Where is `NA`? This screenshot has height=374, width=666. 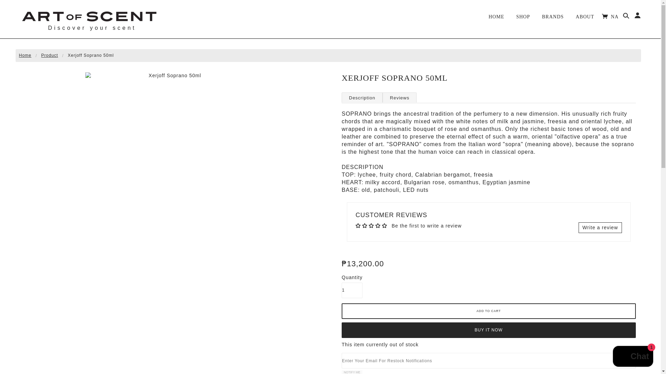
NA is located at coordinates (620, 16).